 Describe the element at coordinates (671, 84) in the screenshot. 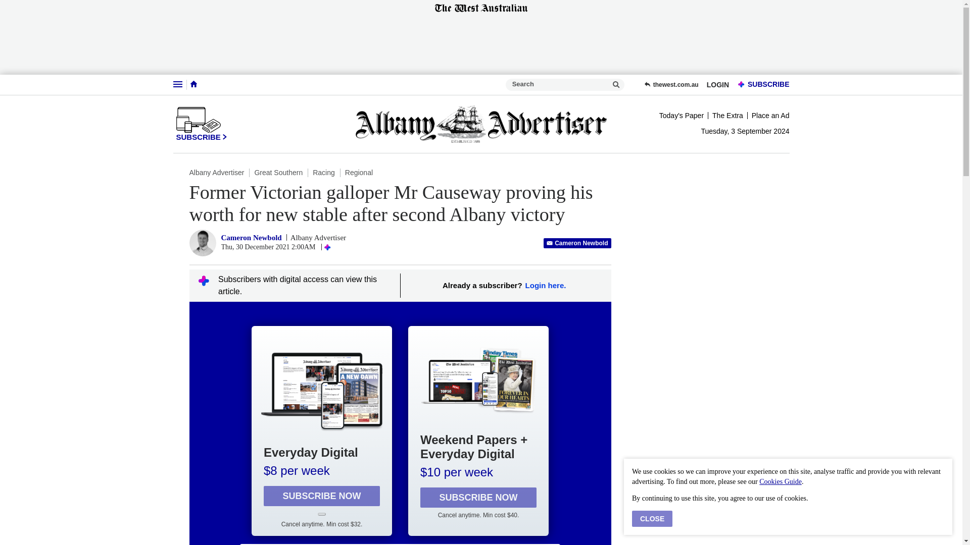

I see `thewest.com.au` at that location.